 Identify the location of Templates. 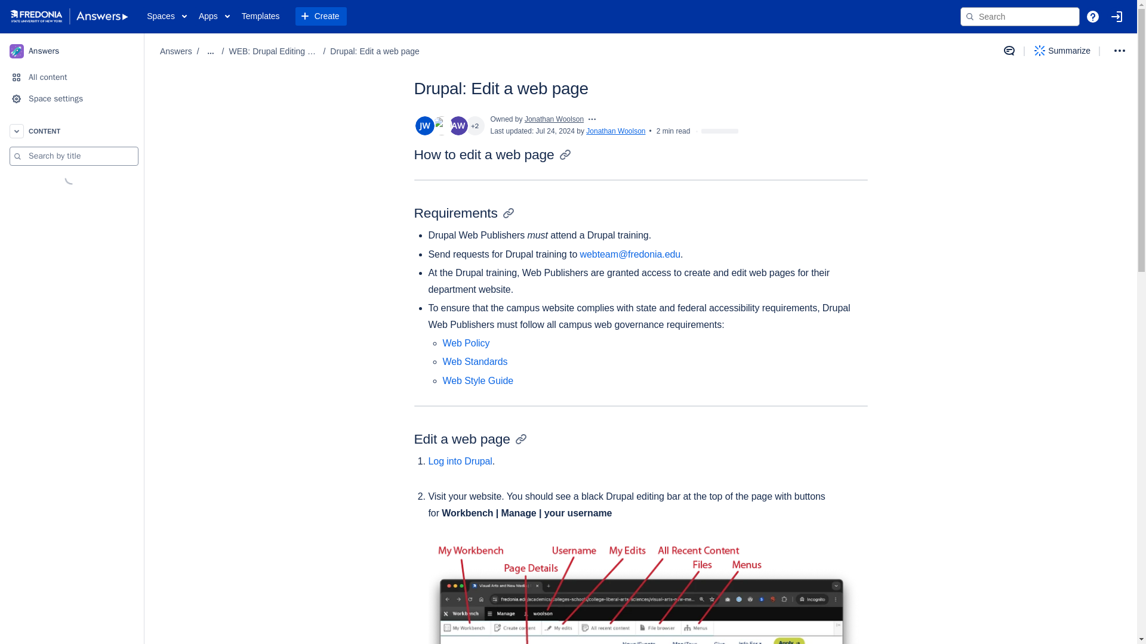
(260, 17).